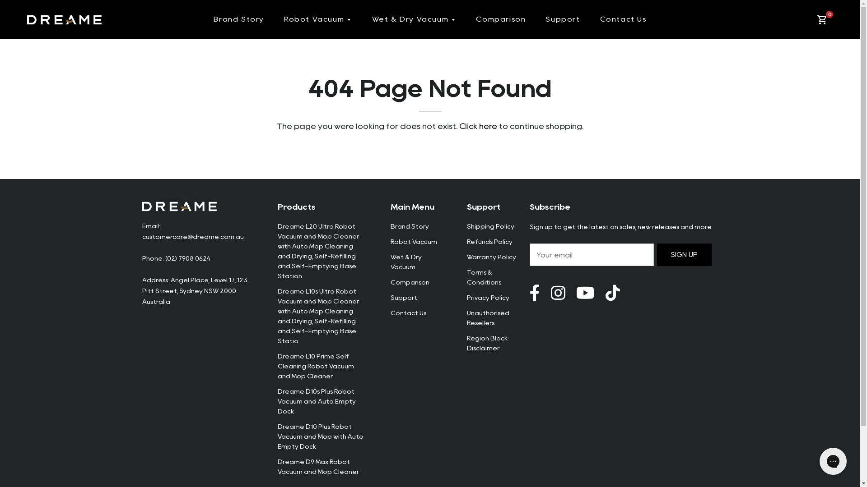 This screenshot has height=487, width=867. What do you see at coordinates (487, 343) in the screenshot?
I see `Region Block Disclaimer` at bounding box center [487, 343].